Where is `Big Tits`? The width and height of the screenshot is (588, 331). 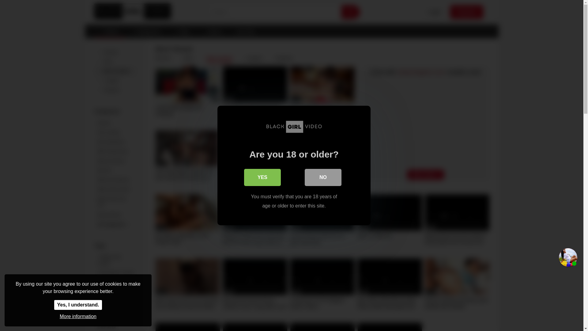 Big Tits is located at coordinates (115, 170).